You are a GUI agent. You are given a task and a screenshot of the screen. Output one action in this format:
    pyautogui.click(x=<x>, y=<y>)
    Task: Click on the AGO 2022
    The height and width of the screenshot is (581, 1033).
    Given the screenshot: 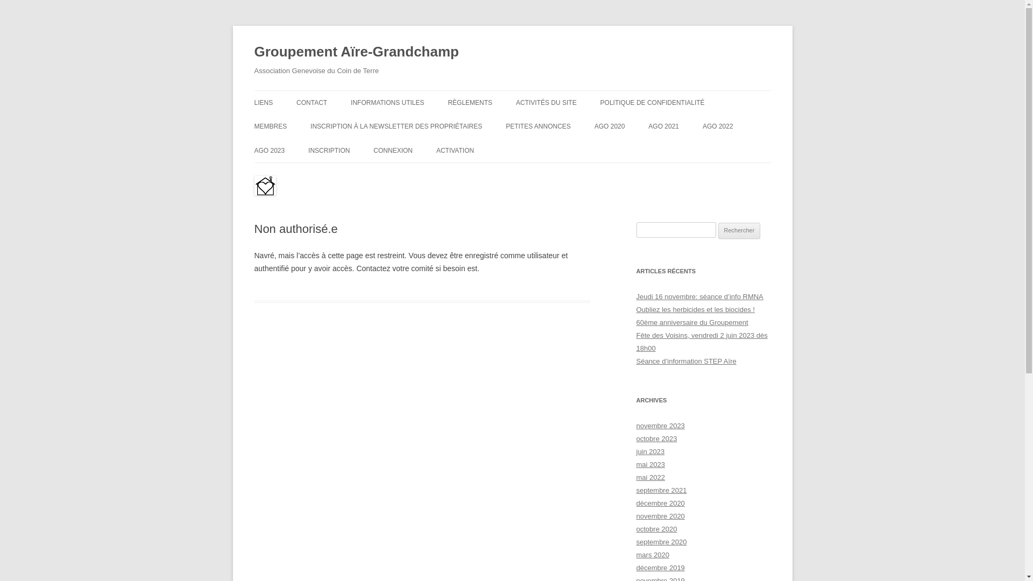 What is the action you would take?
    pyautogui.click(x=718, y=126)
    